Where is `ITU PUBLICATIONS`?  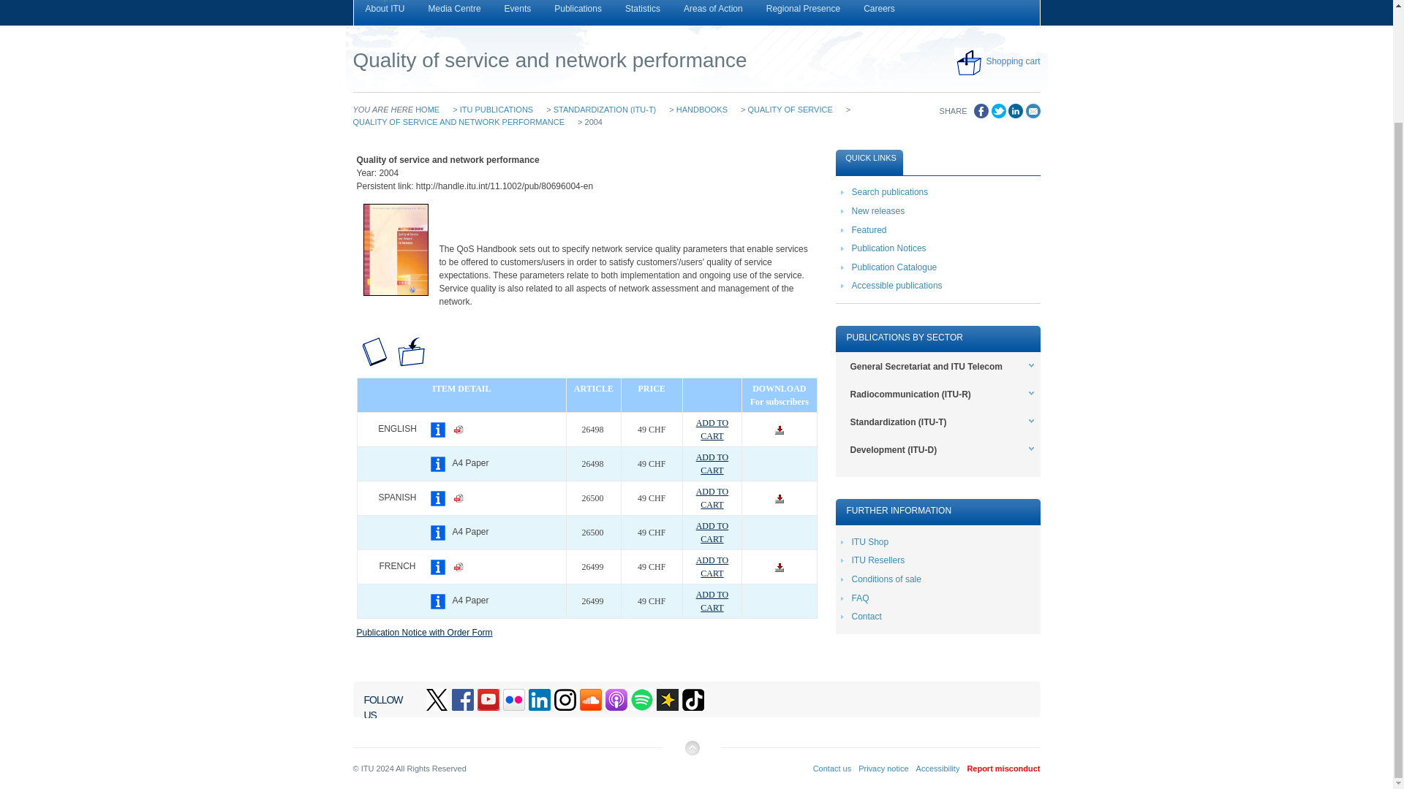 ITU PUBLICATIONS is located at coordinates (497, 109).